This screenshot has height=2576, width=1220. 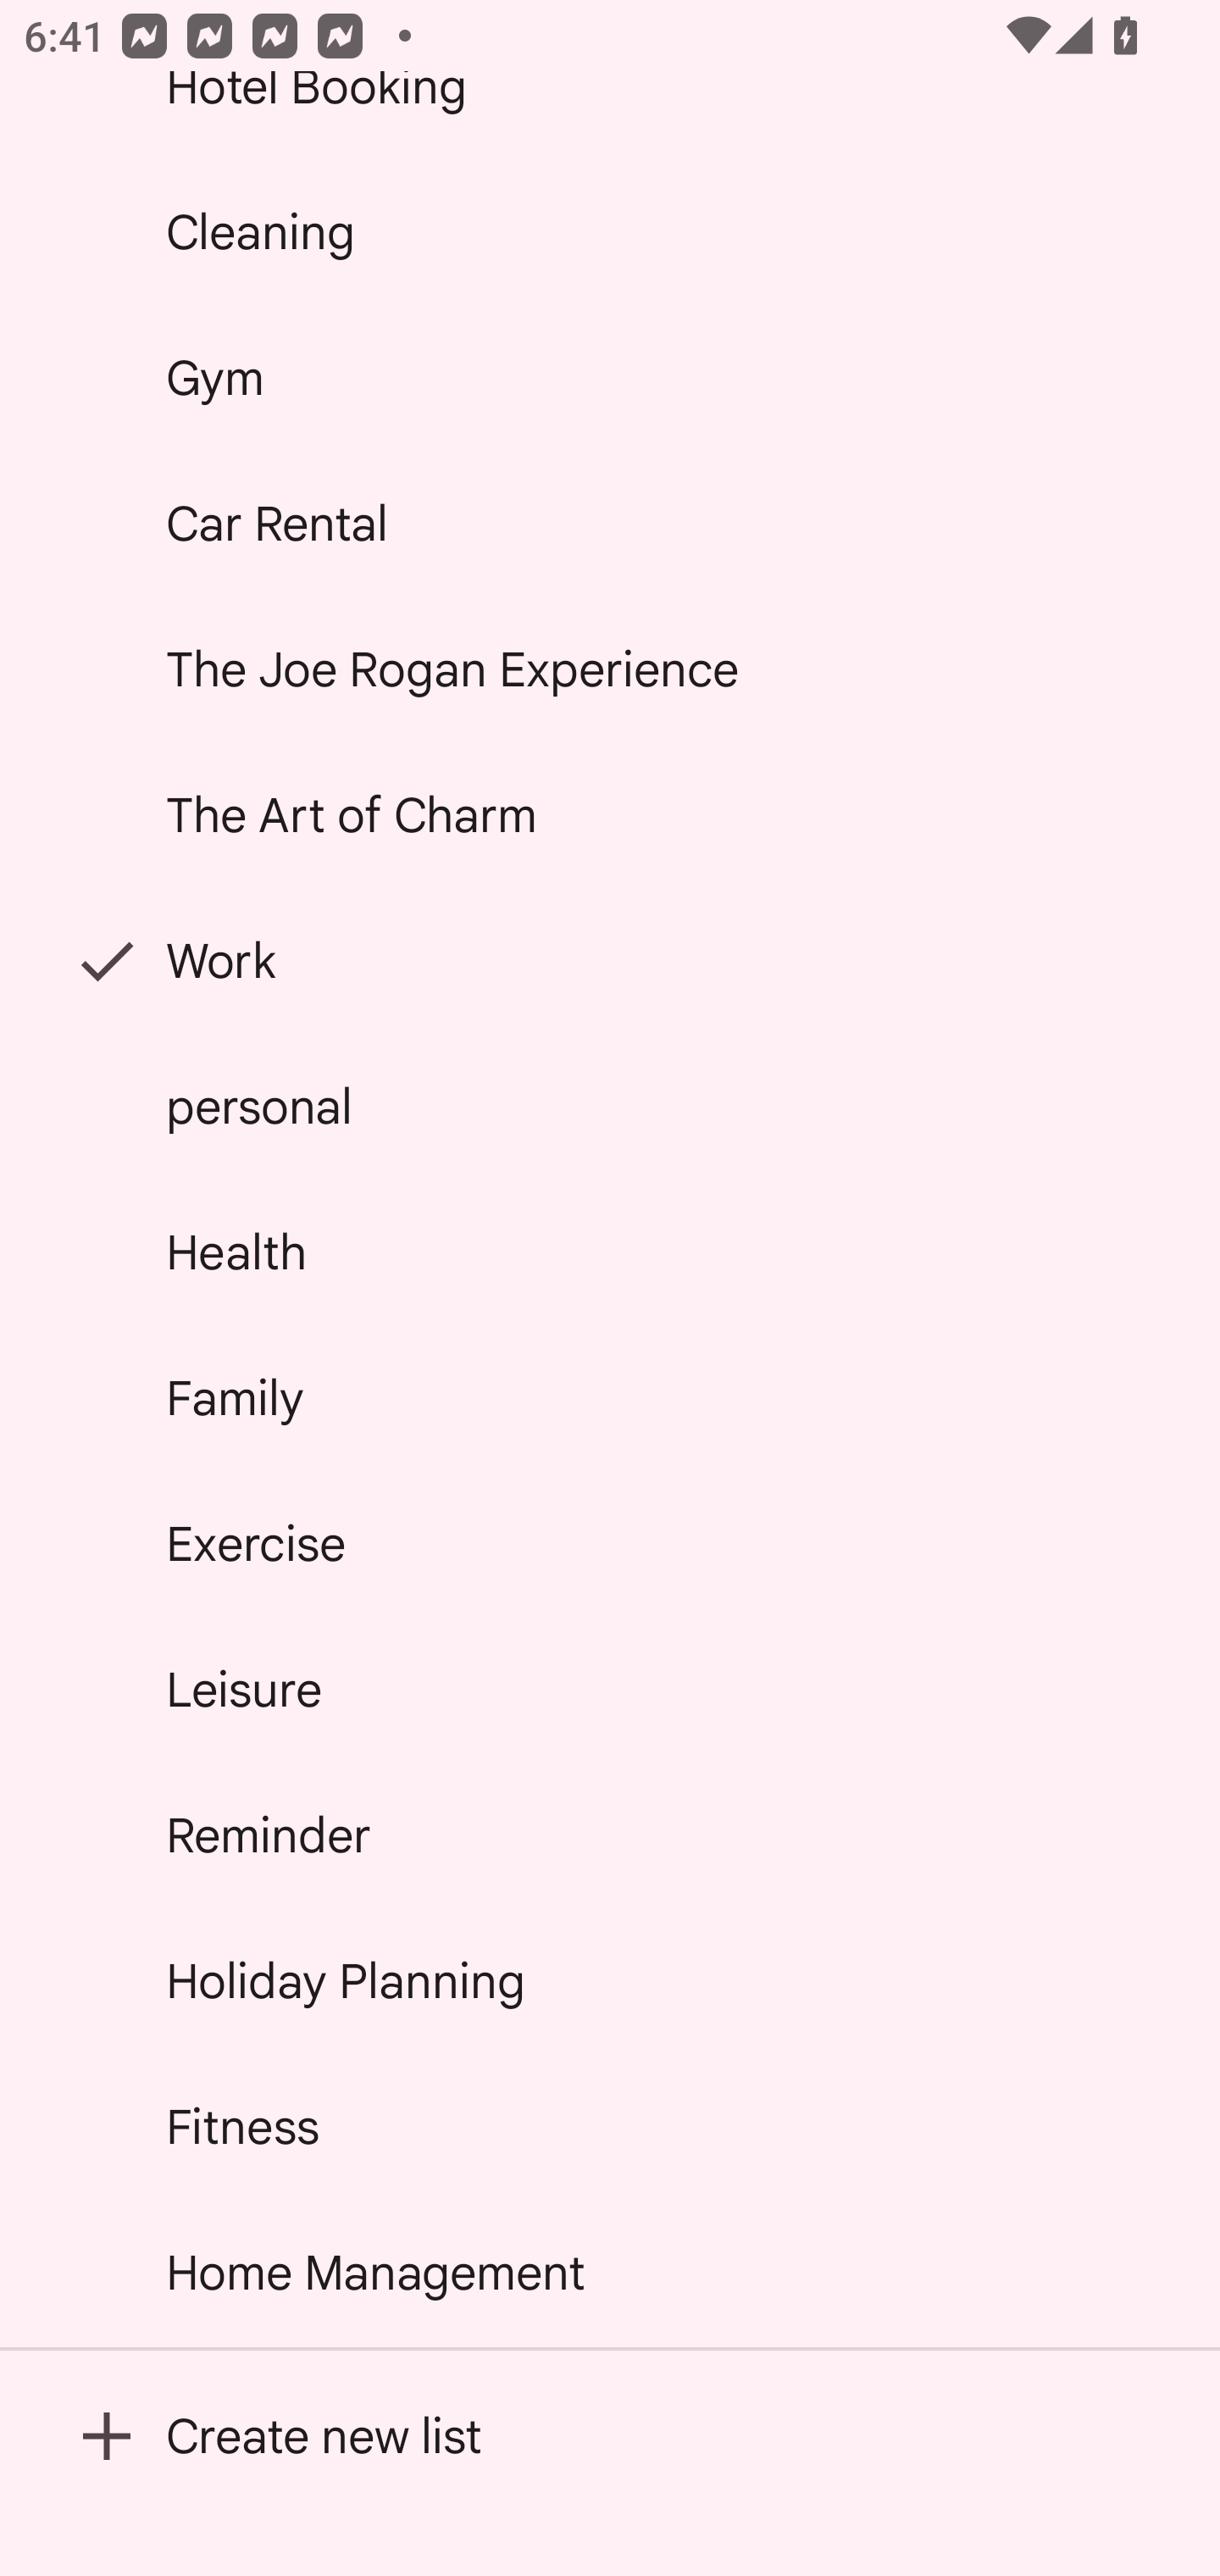 What do you see at coordinates (610, 231) in the screenshot?
I see `Cleaning` at bounding box center [610, 231].